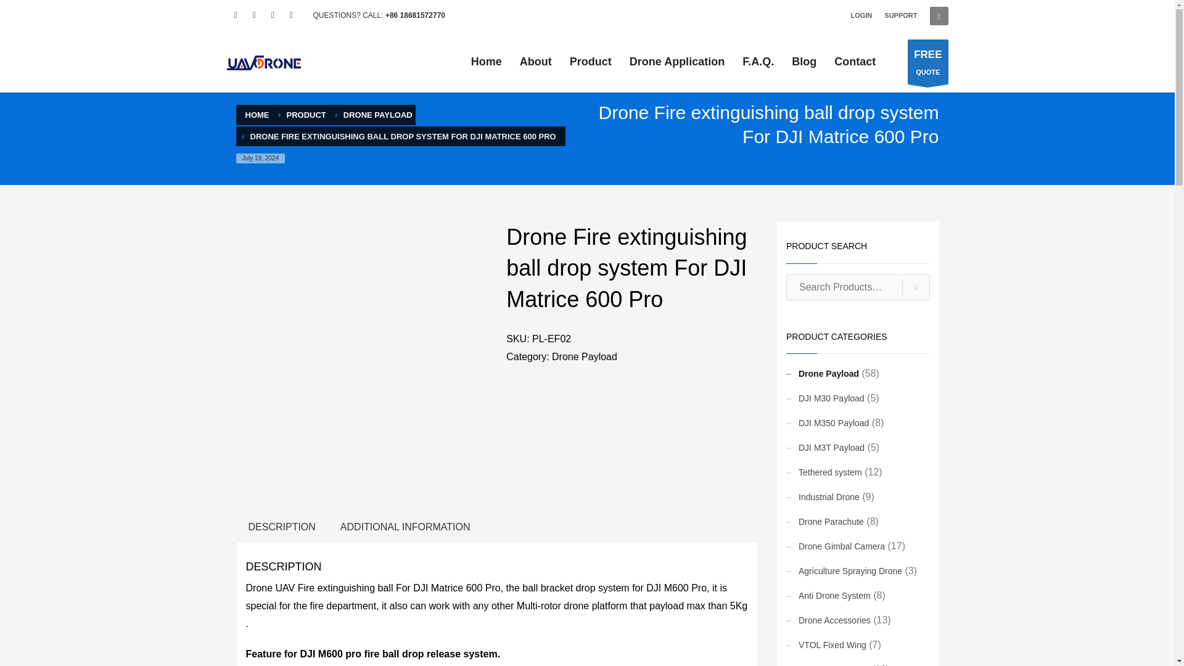  Describe the element at coordinates (291, 15) in the screenshot. I see `Contact` at that location.